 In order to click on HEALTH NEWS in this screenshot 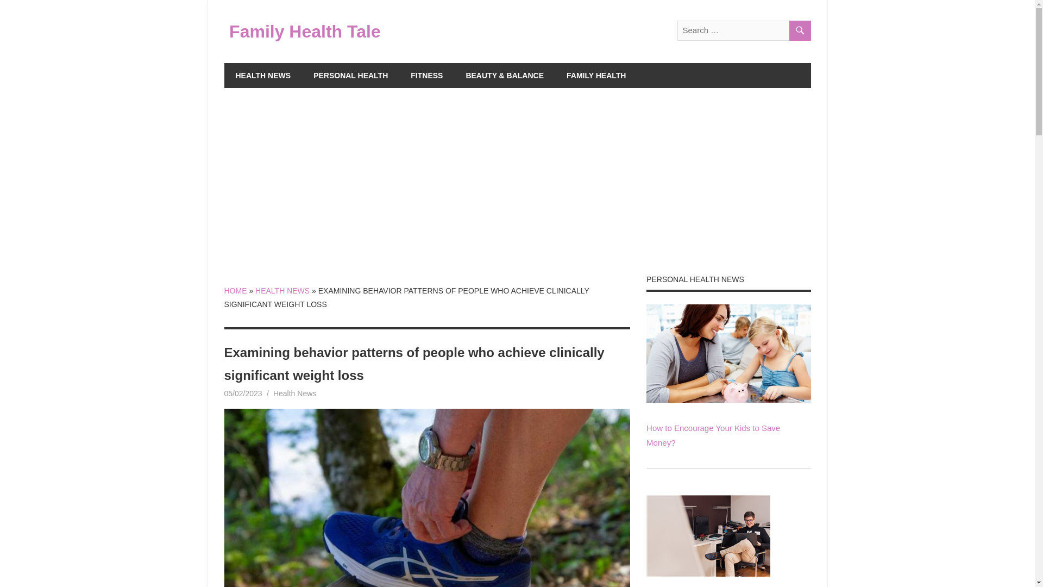, I will do `click(282, 291)`.